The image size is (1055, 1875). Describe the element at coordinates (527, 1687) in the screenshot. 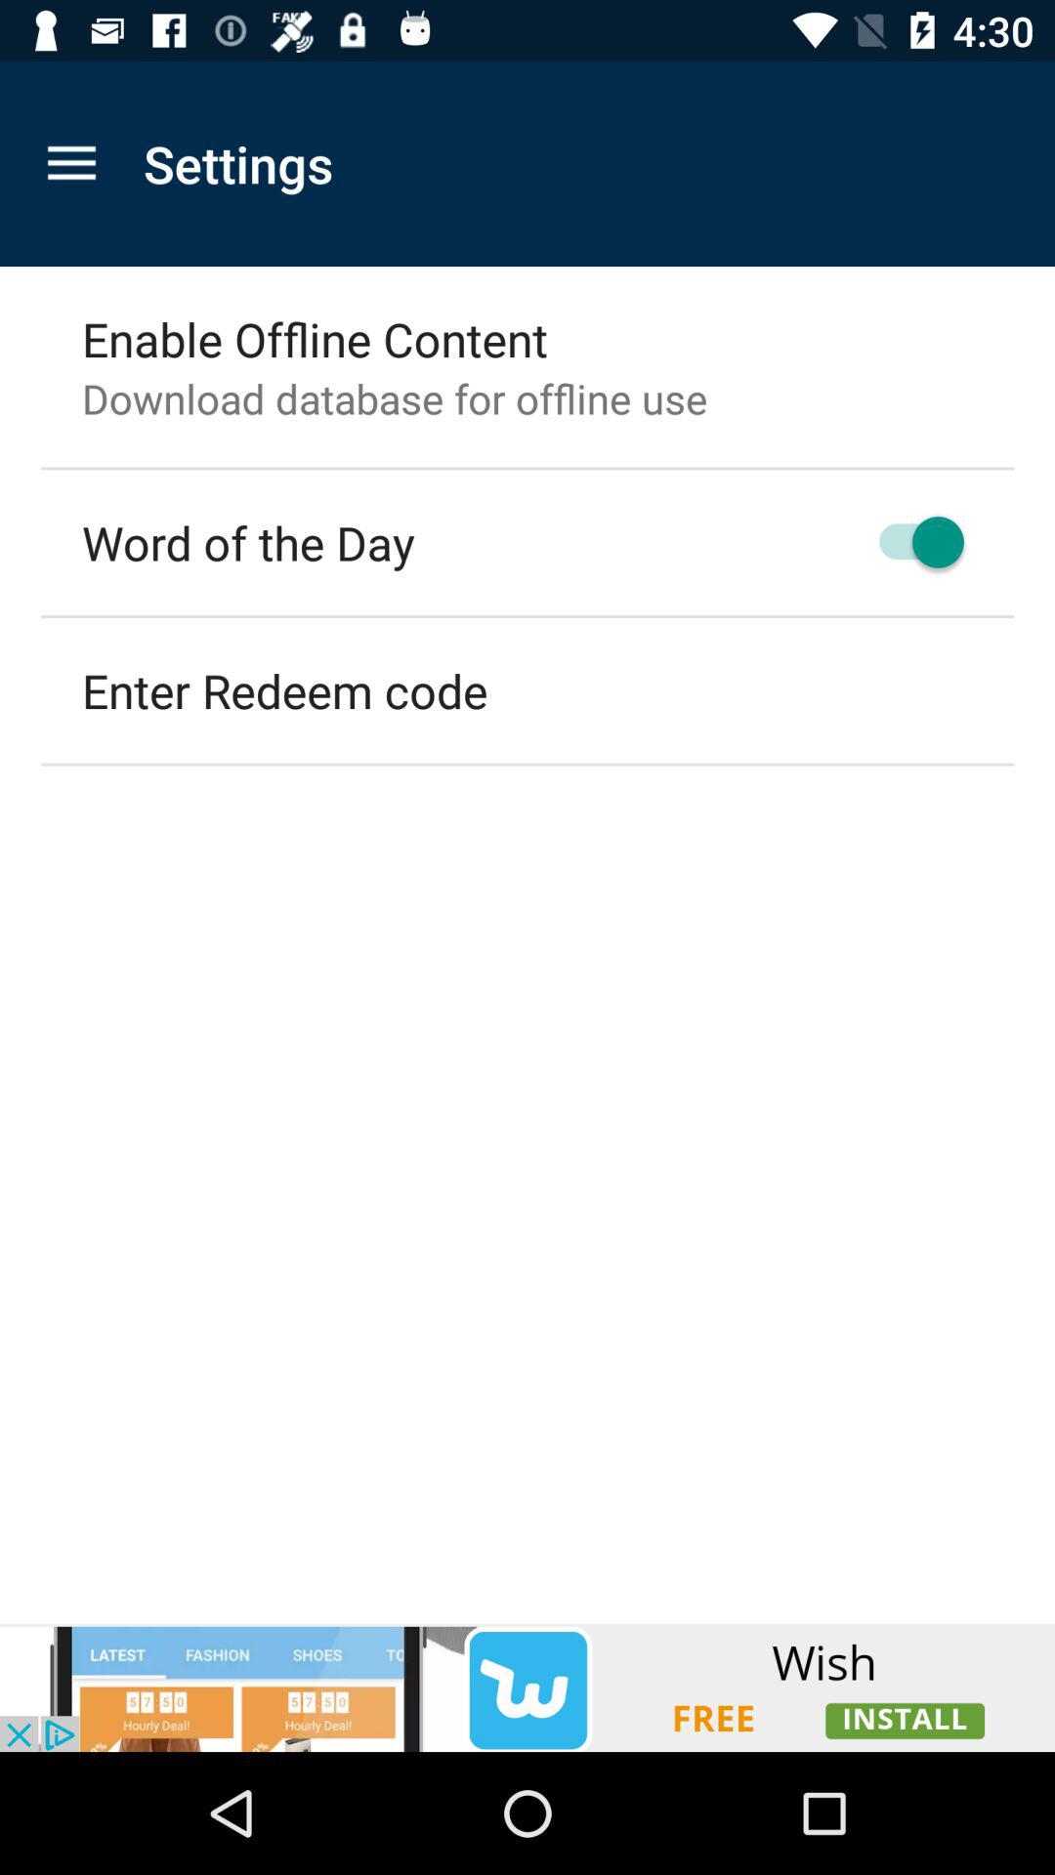

I see `advertisement display` at that location.